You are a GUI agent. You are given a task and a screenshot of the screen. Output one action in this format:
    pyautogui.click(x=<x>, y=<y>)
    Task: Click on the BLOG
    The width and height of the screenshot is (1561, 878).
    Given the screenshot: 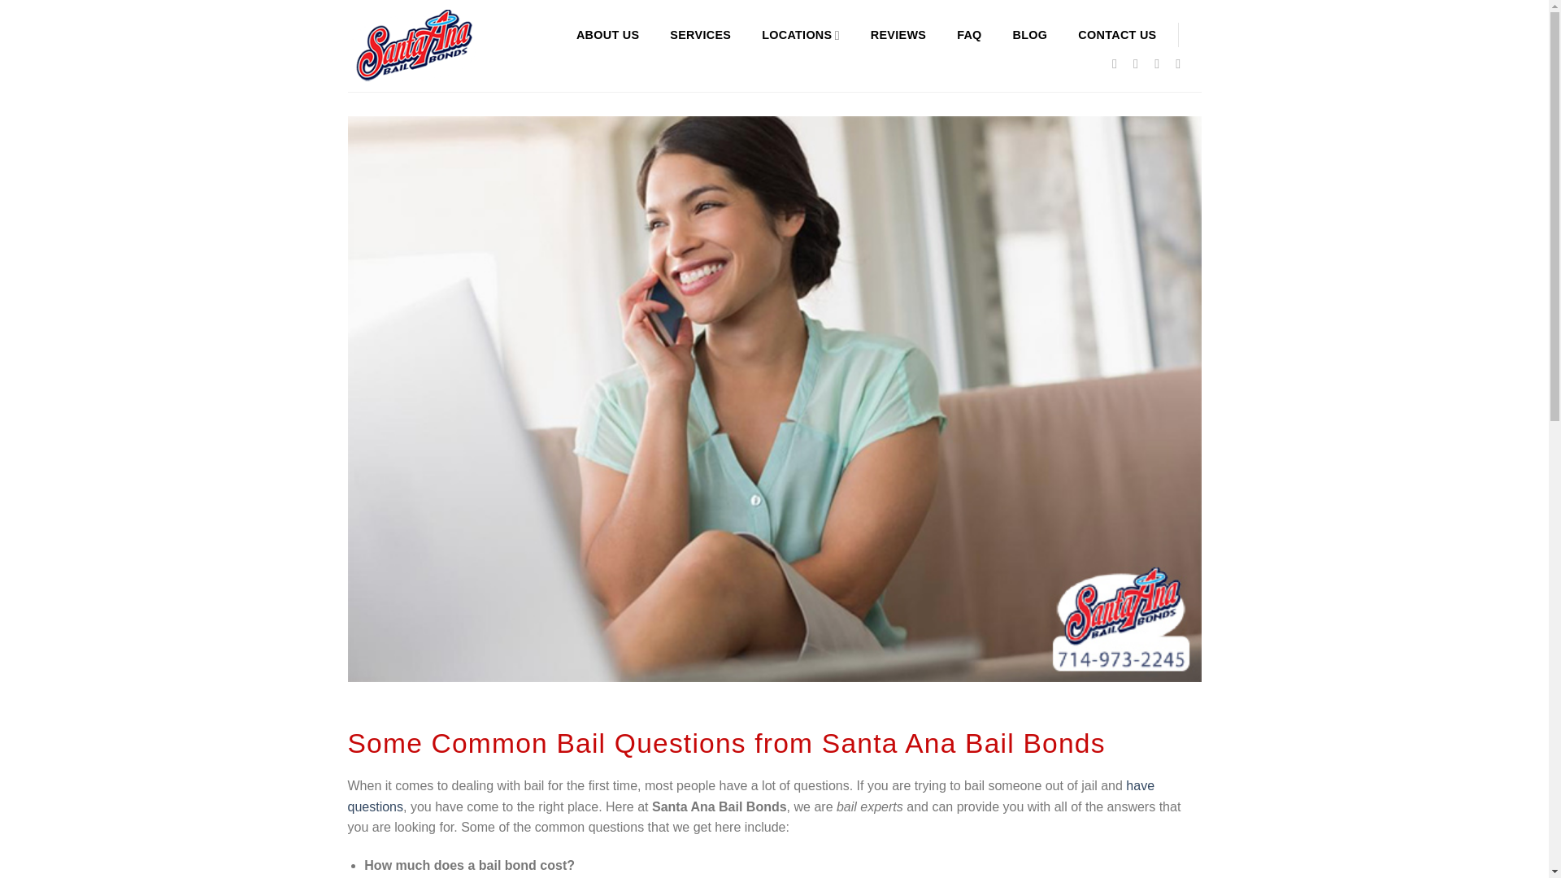 What is the action you would take?
    pyautogui.click(x=1030, y=34)
    